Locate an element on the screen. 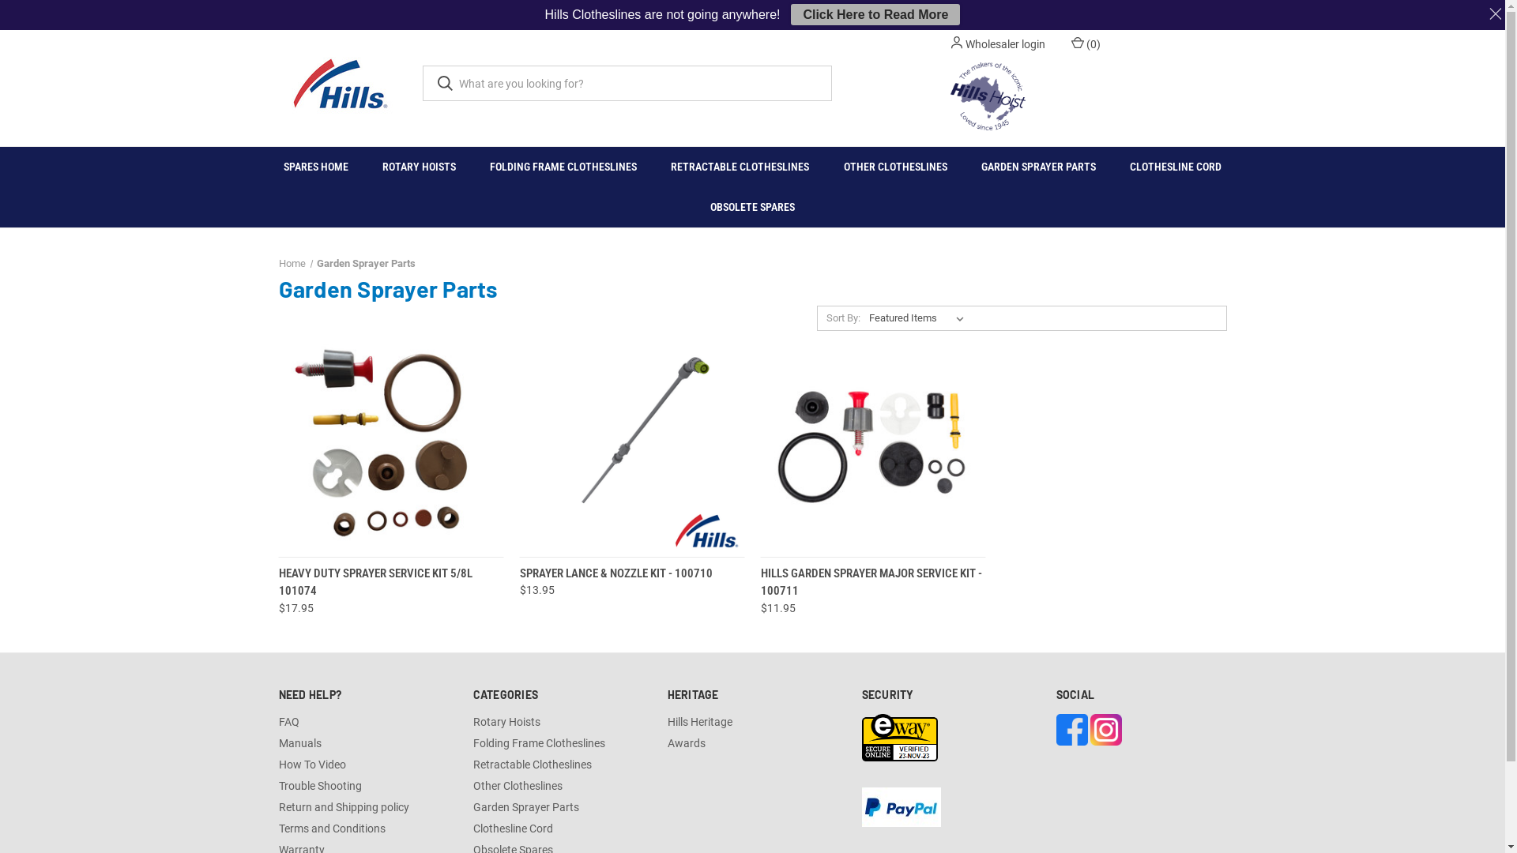  Click Here to Read More is located at coordinates (875, 14).